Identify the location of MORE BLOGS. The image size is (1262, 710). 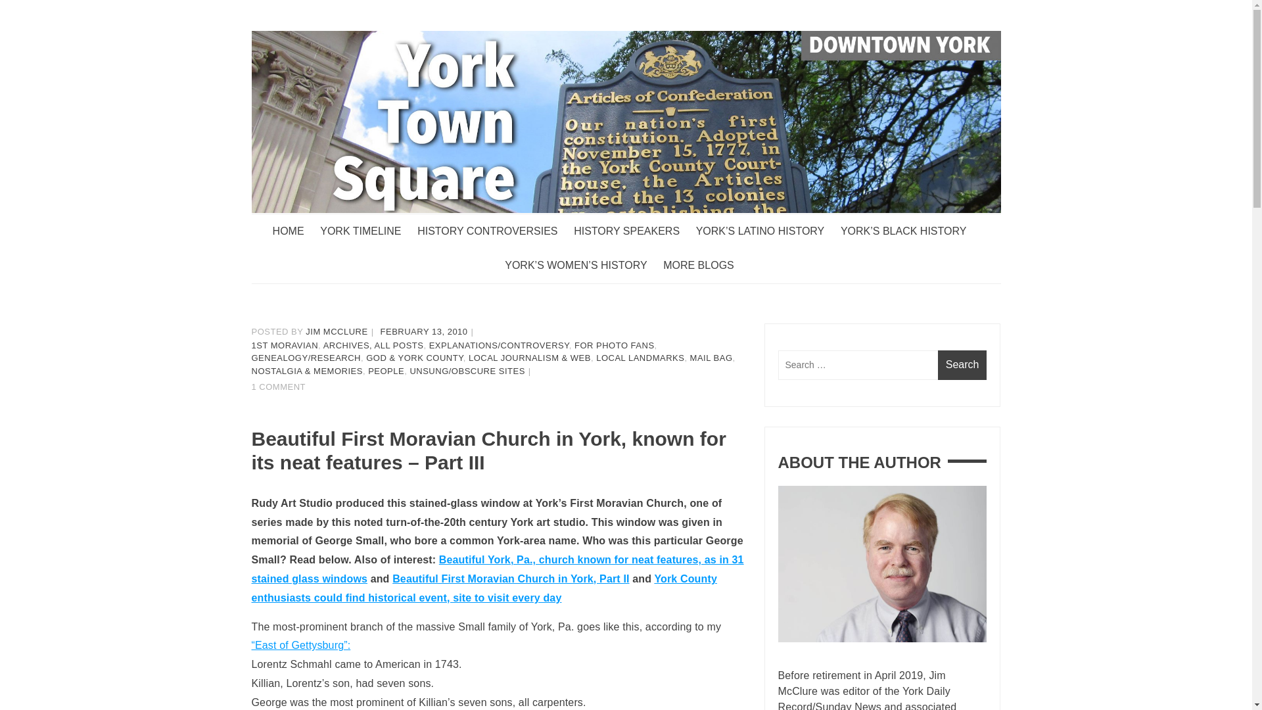
(705, 266).